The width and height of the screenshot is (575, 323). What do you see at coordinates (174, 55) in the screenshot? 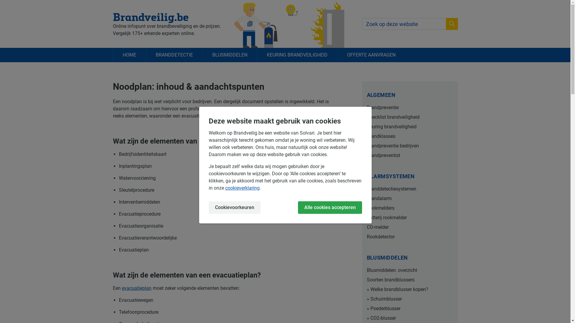
I see `BRANDDETECTIE` at bounding box center [174, 55].